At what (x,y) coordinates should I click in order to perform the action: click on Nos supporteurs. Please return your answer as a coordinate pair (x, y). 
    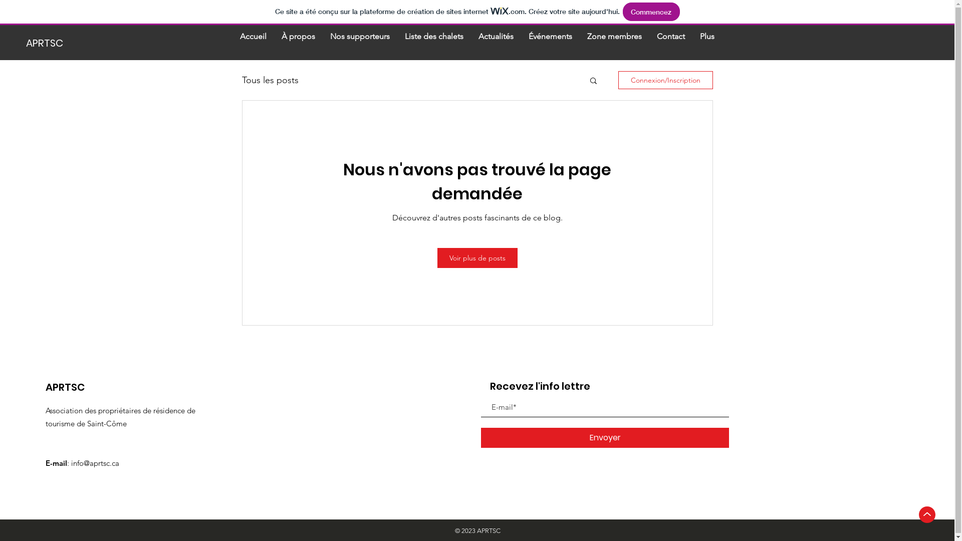
    Looking at the image, I should click on (360, 42).